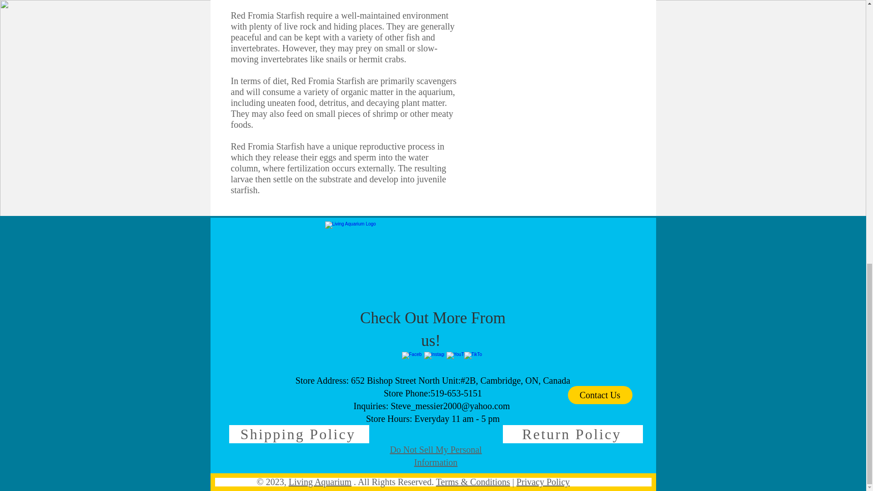 The image size is (873, 491). I want to click on Do Not Sell My Personal Information, so click(436, 456).